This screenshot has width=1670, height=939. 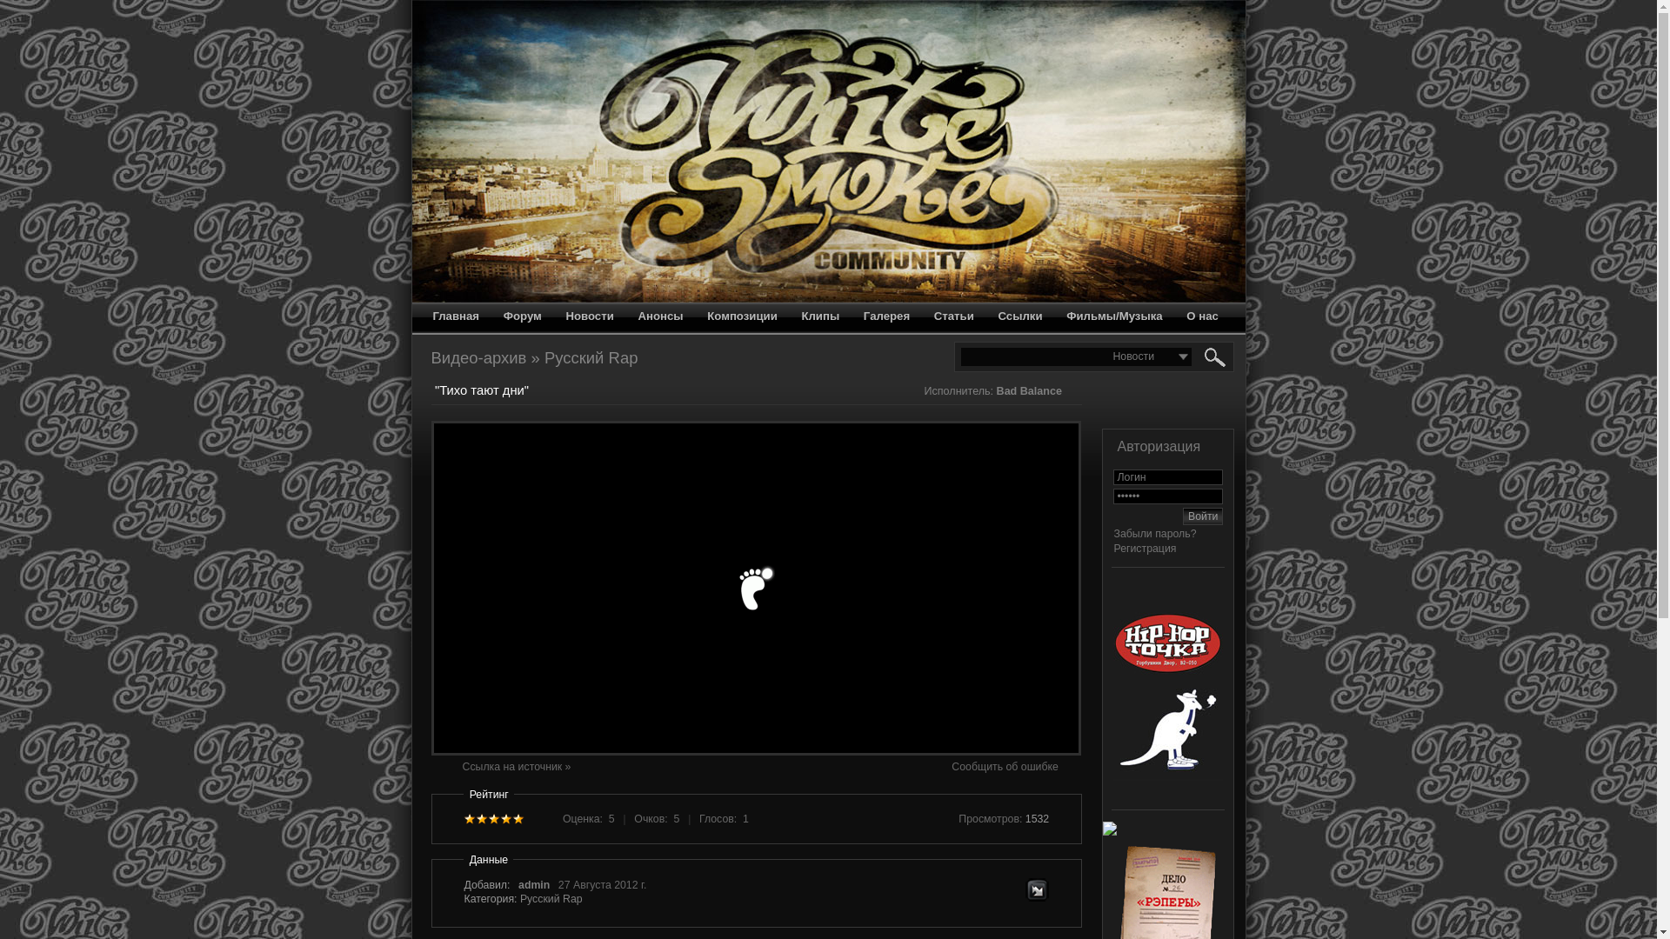 What do you see at coordinates (506, 819) in the screenshot?
I see ` ` at bounding box center [506, 819].